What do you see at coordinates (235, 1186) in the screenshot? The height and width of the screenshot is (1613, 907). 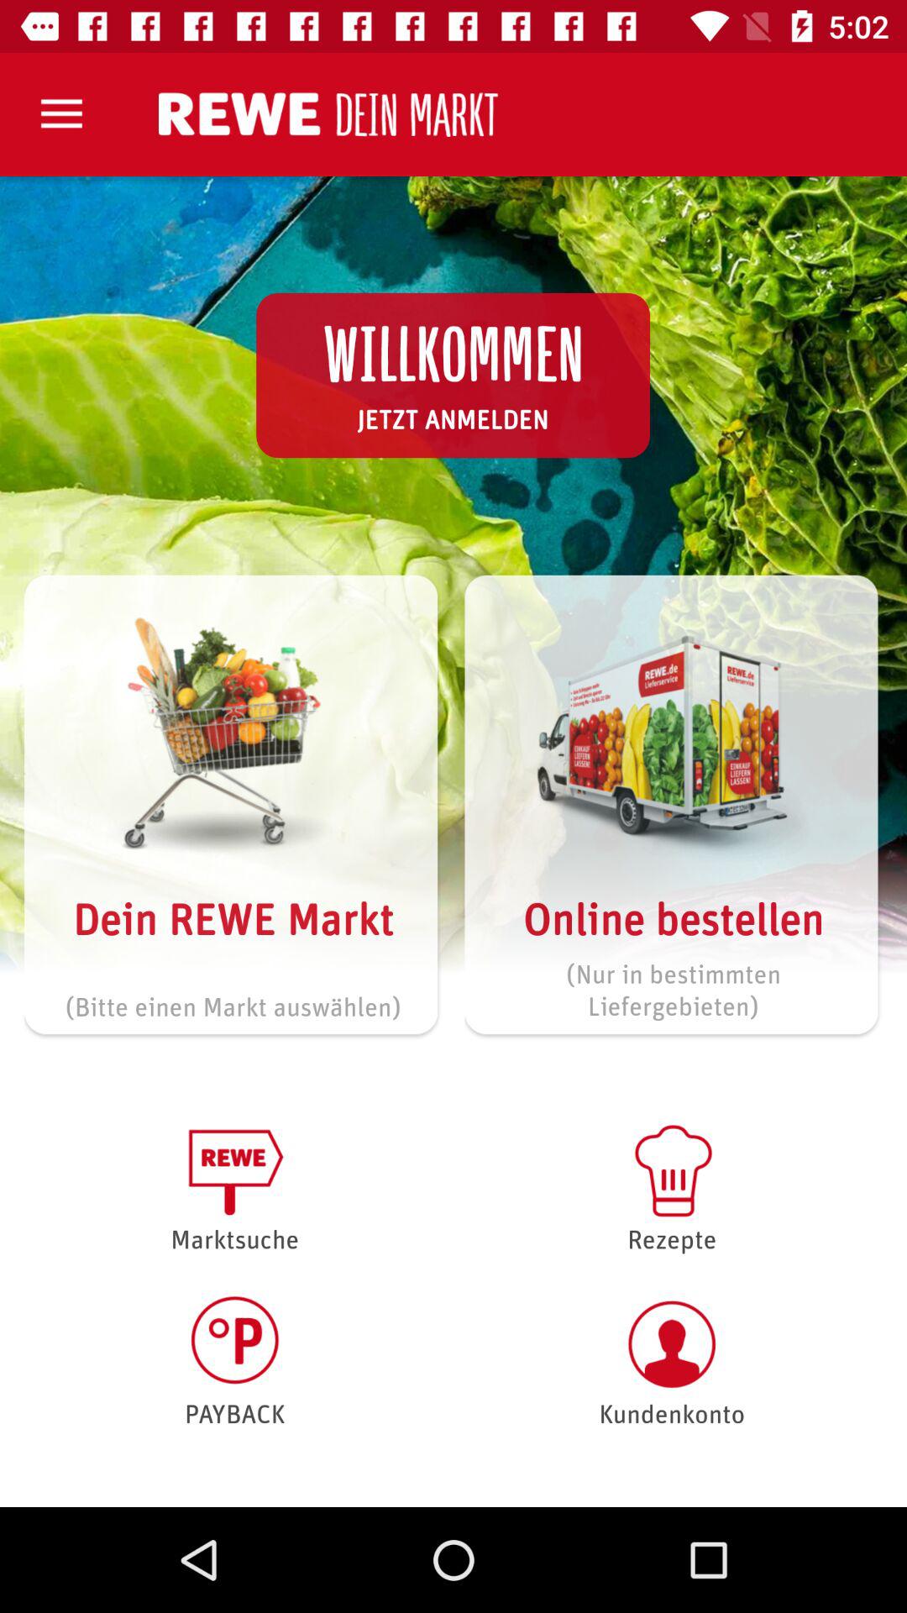 I see `click the item below bitte einen markt` at bounding box center [235, 1186].